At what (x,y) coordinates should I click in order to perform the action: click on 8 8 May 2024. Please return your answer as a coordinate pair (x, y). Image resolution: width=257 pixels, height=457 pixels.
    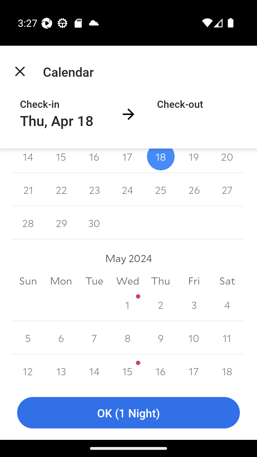
    Looking at the image, I should click on (127, 338).